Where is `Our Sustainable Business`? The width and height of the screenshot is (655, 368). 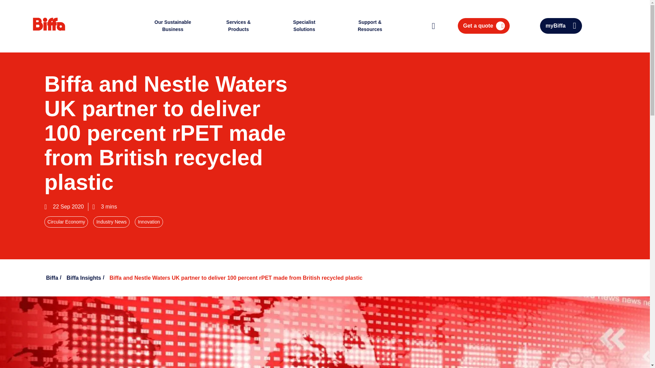
Our Sustainable Business is located at coordinates (173, 27).